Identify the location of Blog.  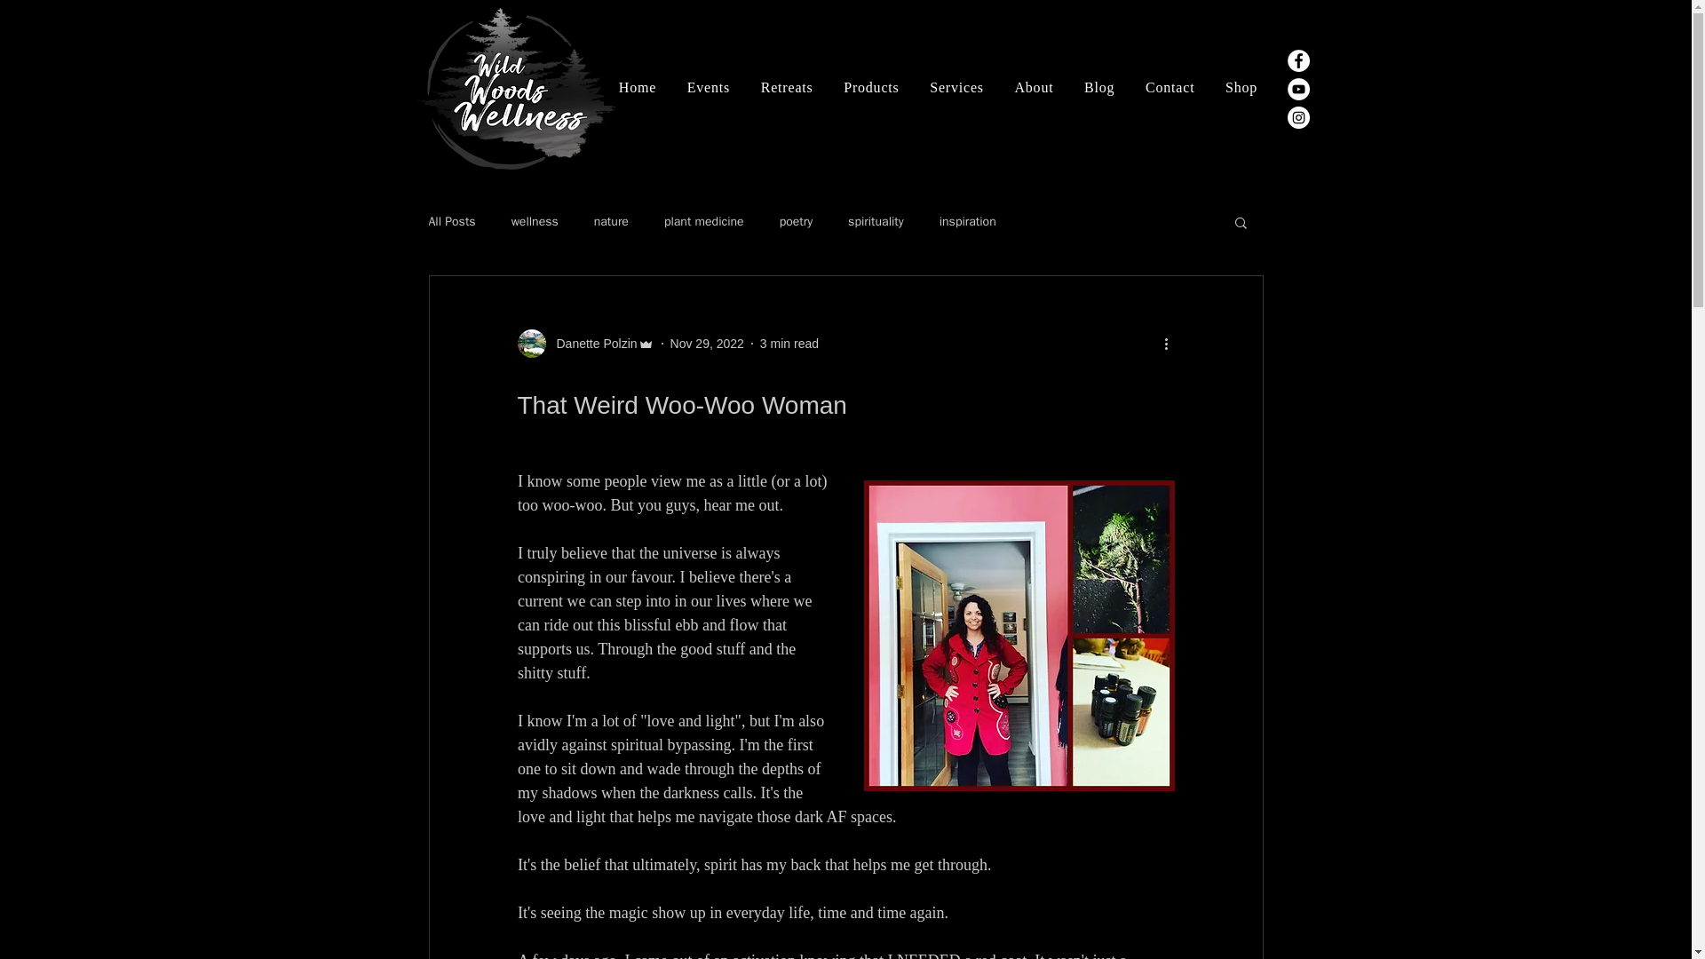
(1099, 87).